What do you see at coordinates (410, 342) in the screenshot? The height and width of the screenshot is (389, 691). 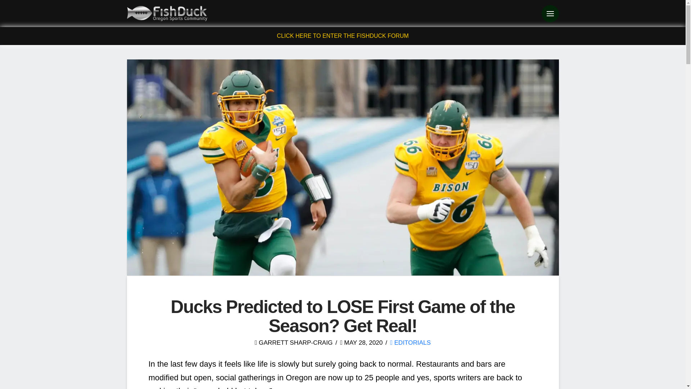 I see `EDITORIALS` at bounding box center [410, 342].